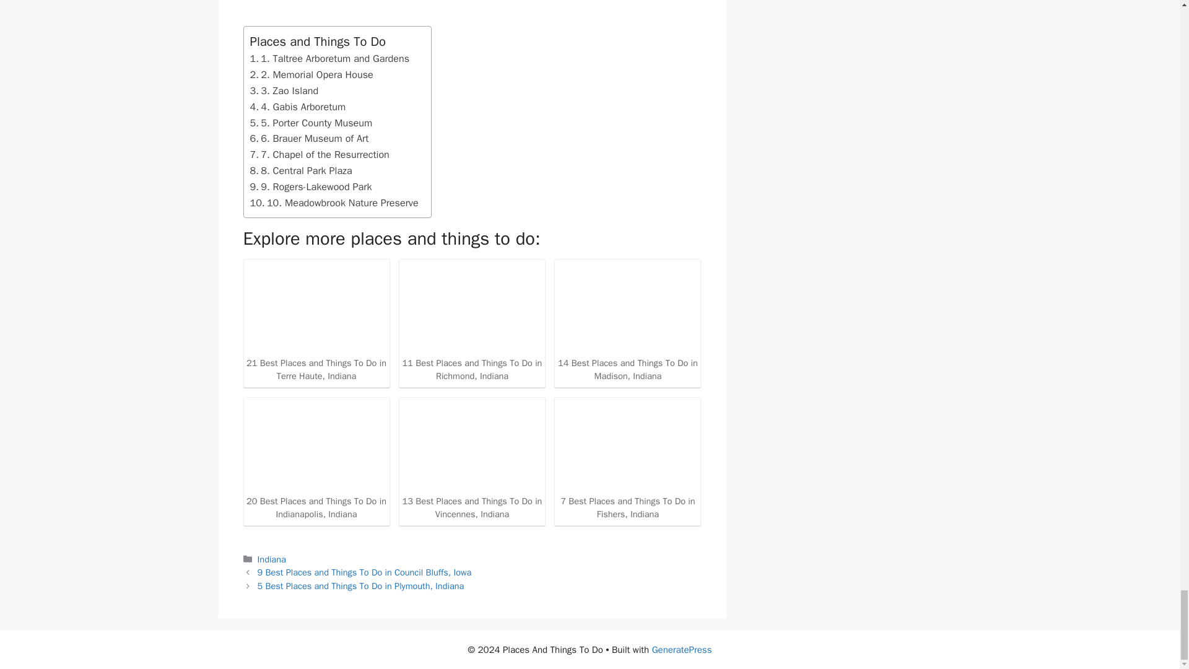  I want to click on 21 Best Places and Things To Do in Terre Haute, Indiana, so click(316, 308).